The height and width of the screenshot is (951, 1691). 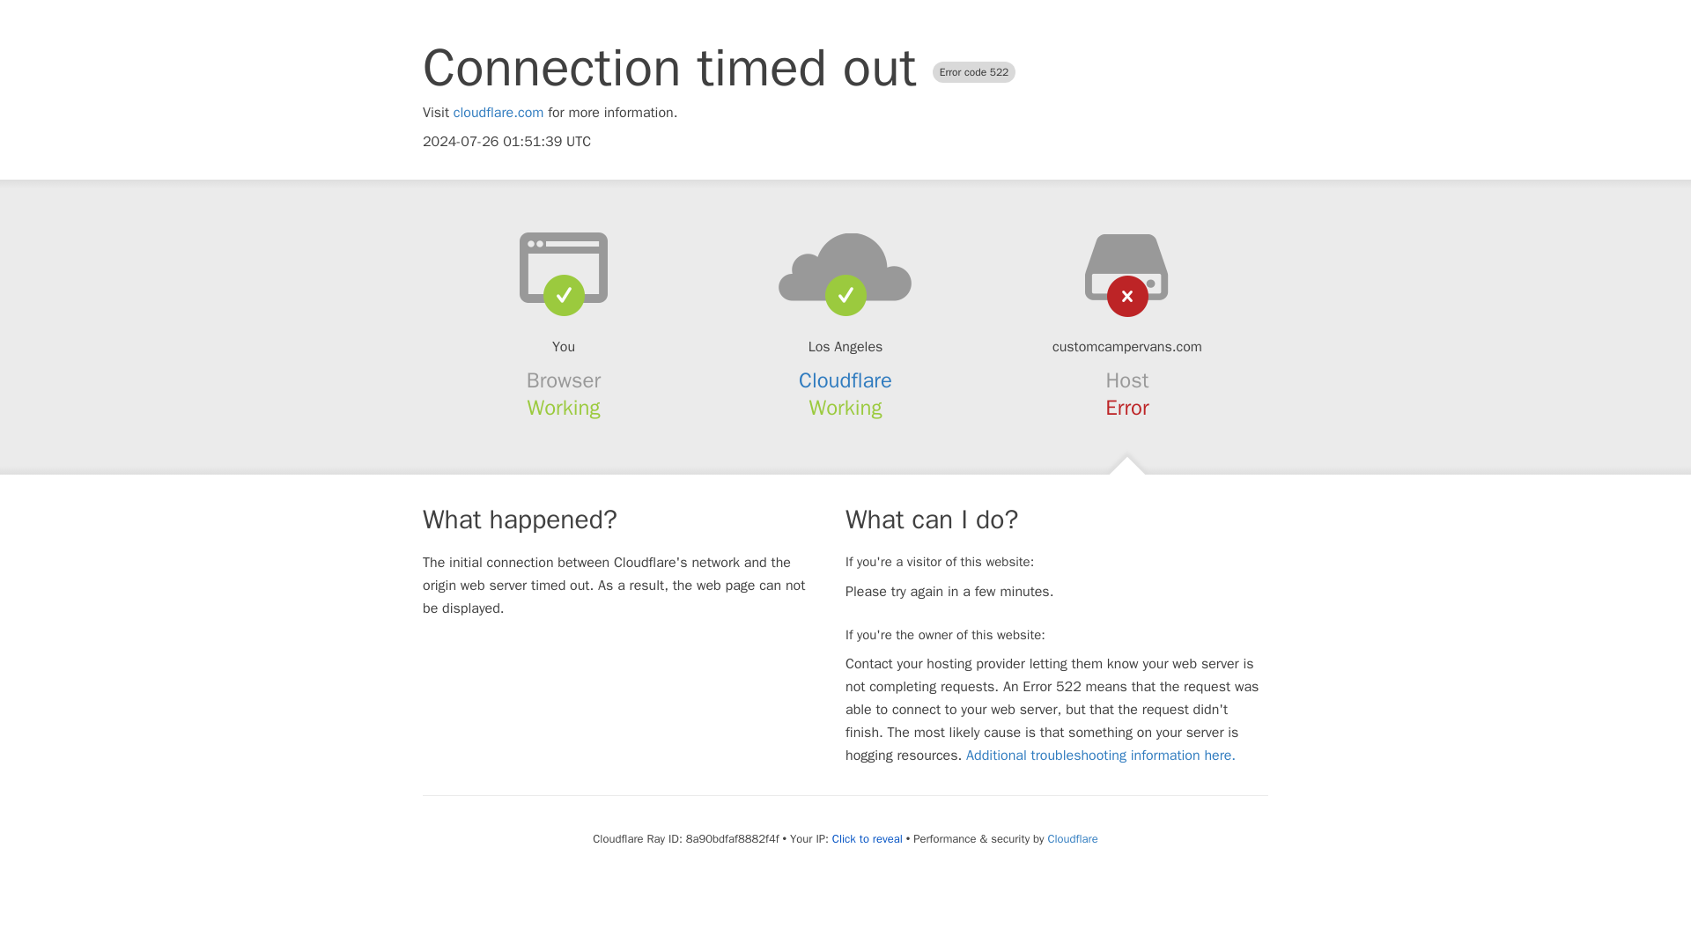 What do you see at coordinates (1101, 756) in the screenshot?
I see `Additional troubleshooting information here.` at bounding box center [1101, 756].